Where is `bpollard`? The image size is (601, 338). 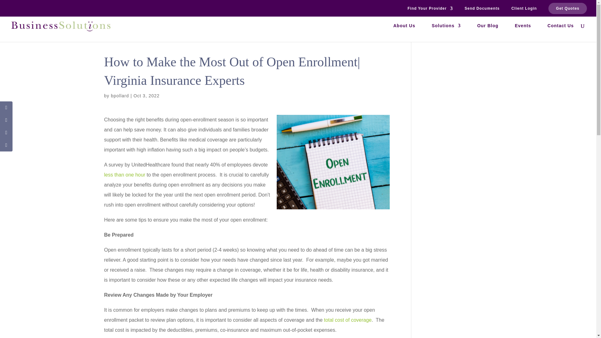 bpollard is located at coordinates (120, 96).